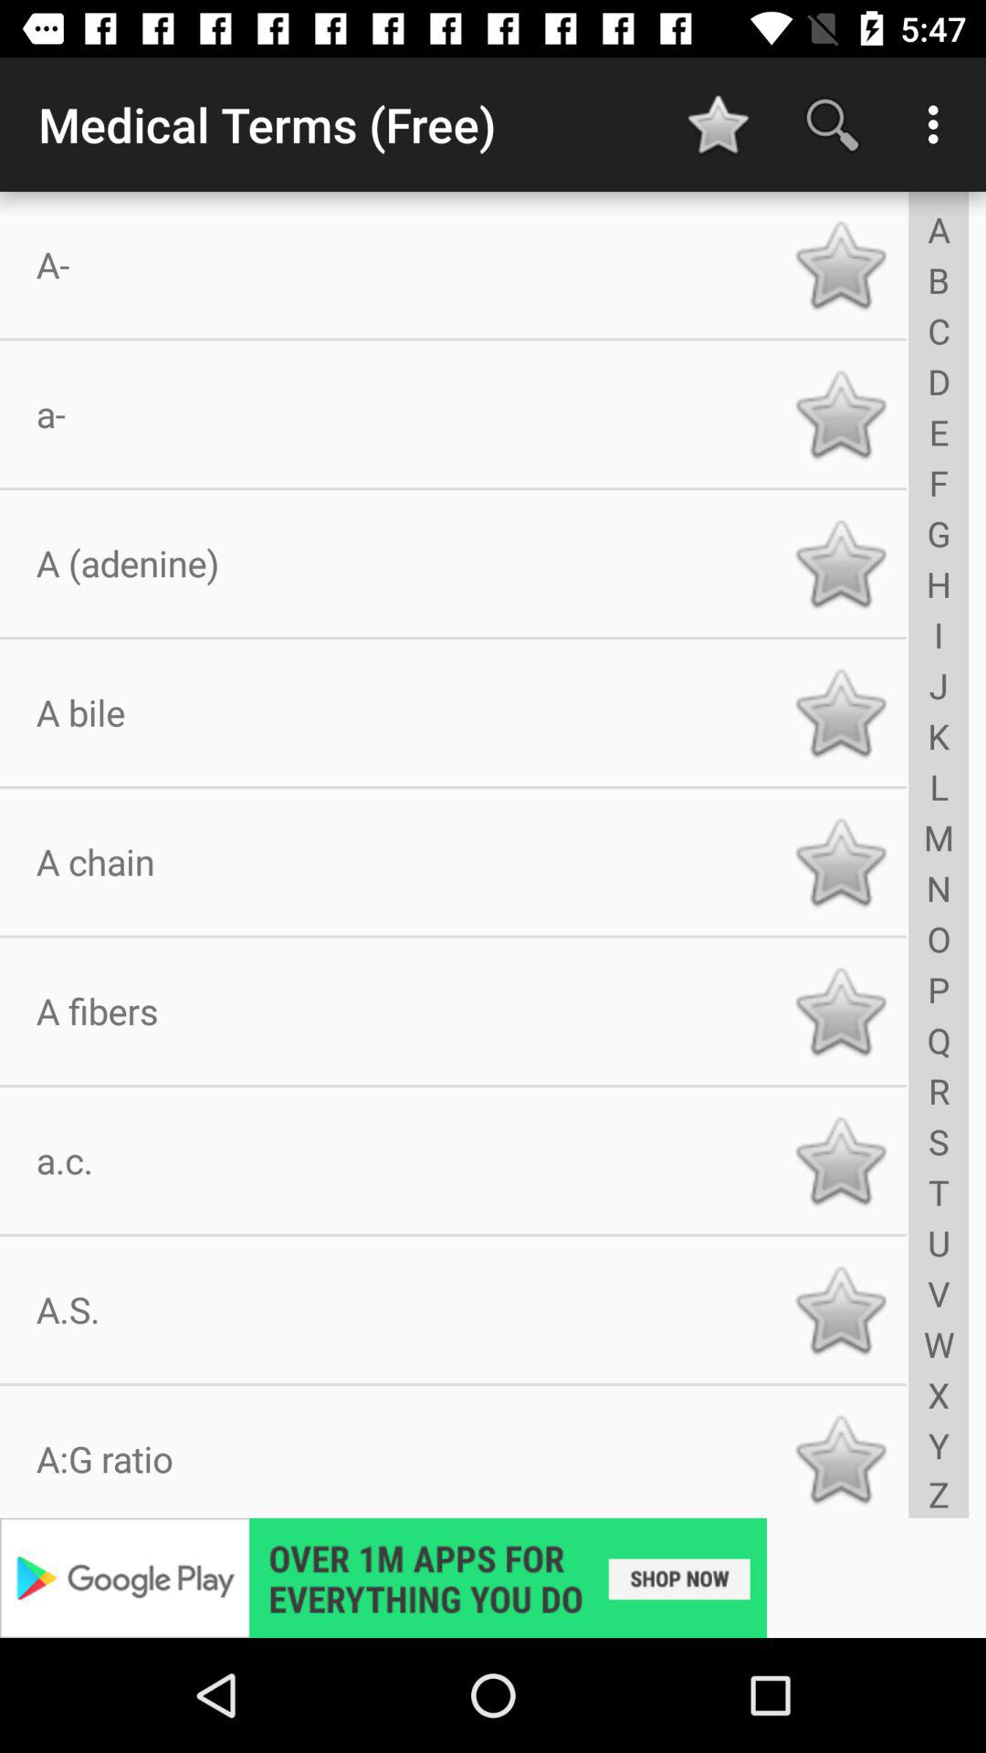 Image resolution: width=986 pixels, height=1753 pixels. Describe the element at coordinates (840, 1160) in the screenshot. I see `add to favorite` at that location.